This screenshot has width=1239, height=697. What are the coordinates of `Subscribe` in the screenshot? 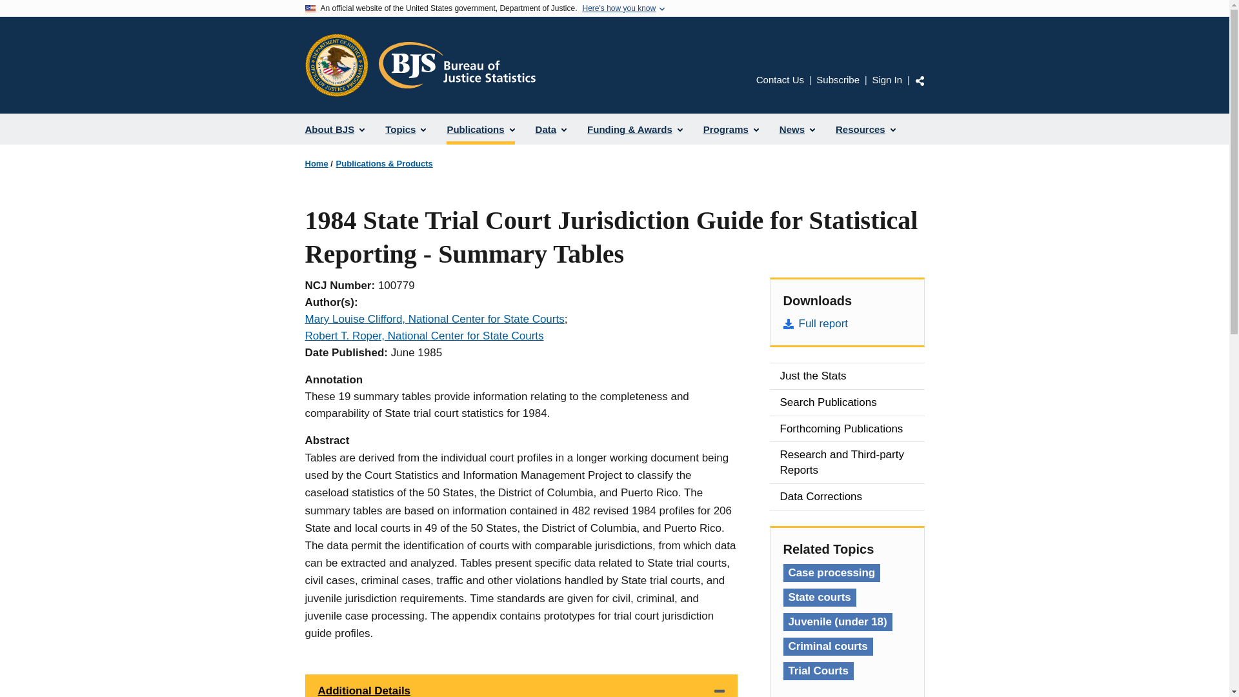 It's located at (838, 79).